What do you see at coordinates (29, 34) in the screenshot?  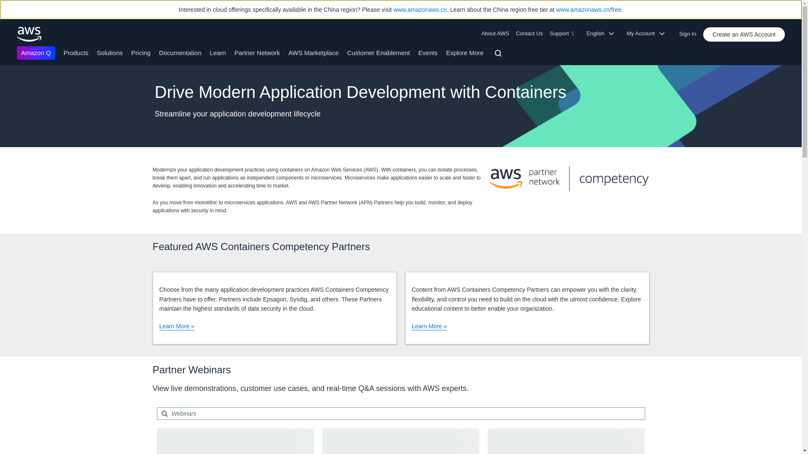 I see `Click here to return to Amazon Web Services homepage` at bounding box center [29, 34].